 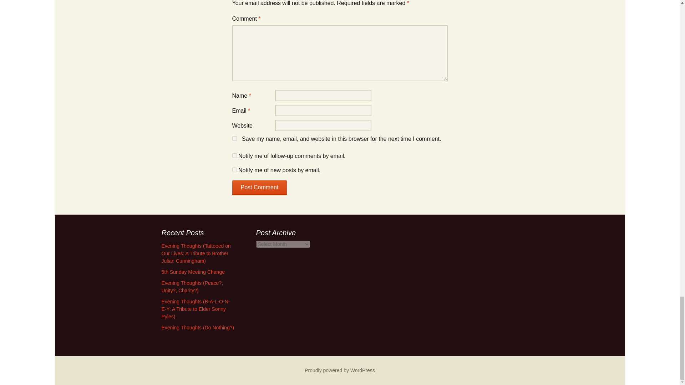 I want to click on Proudly powered by WordPress, so click(x=340, y=370).